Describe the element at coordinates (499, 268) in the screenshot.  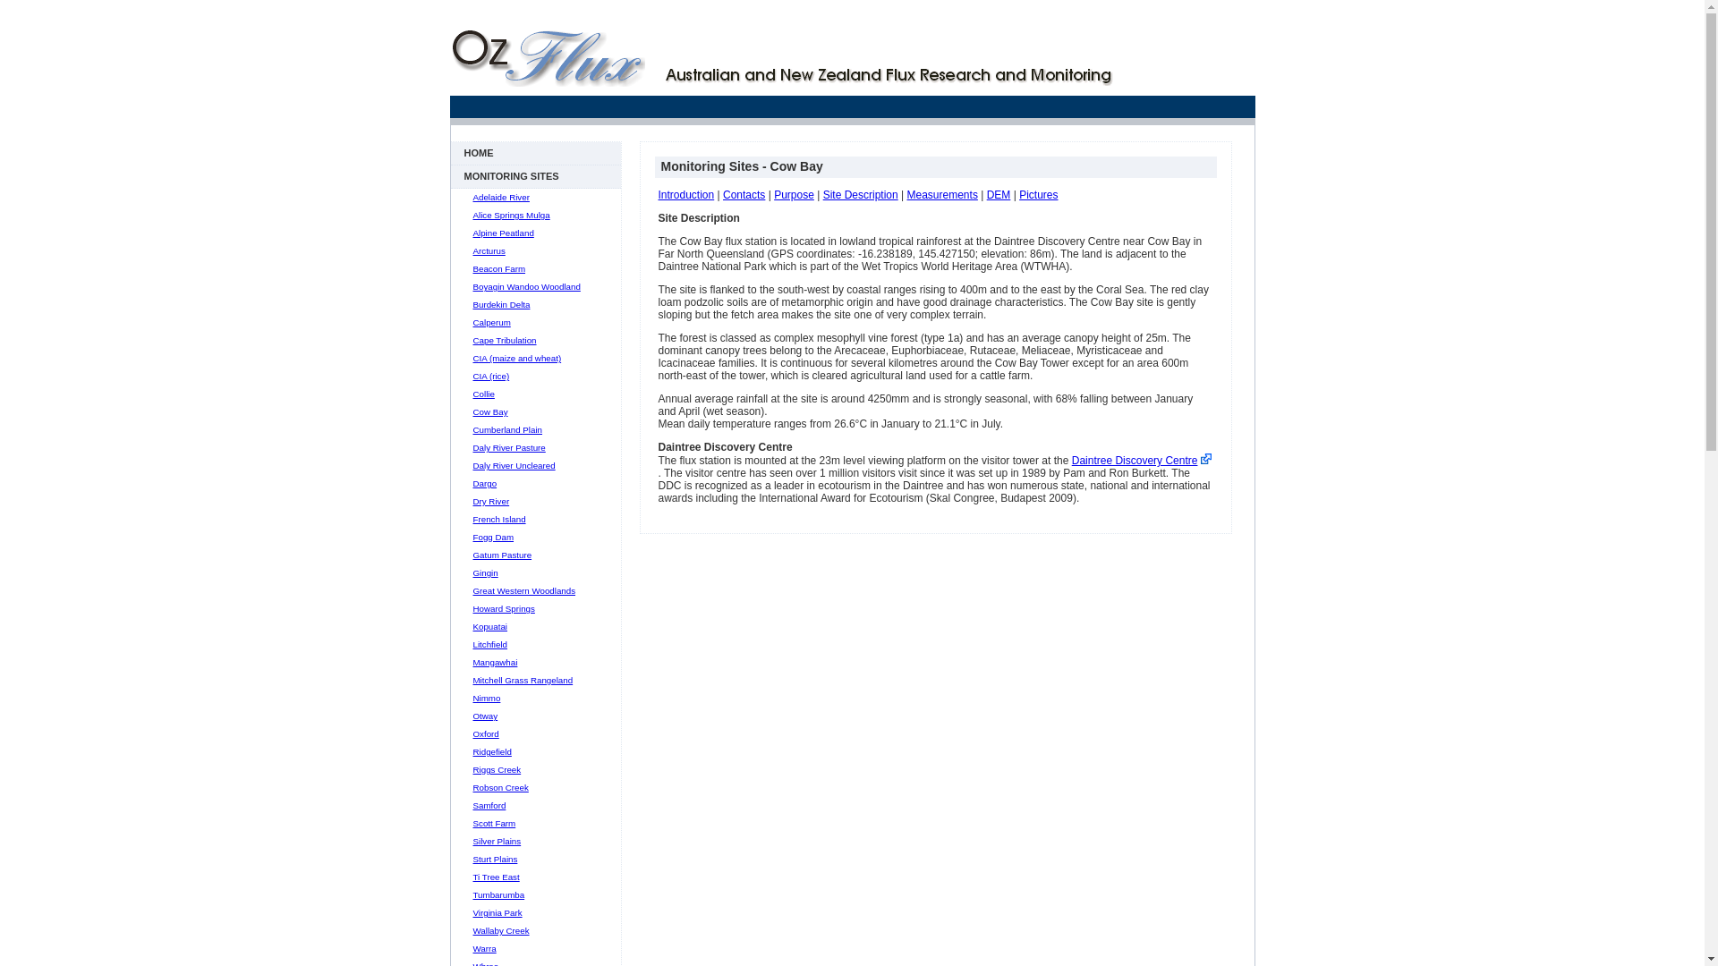
I see `Beacon Farm` at that location.